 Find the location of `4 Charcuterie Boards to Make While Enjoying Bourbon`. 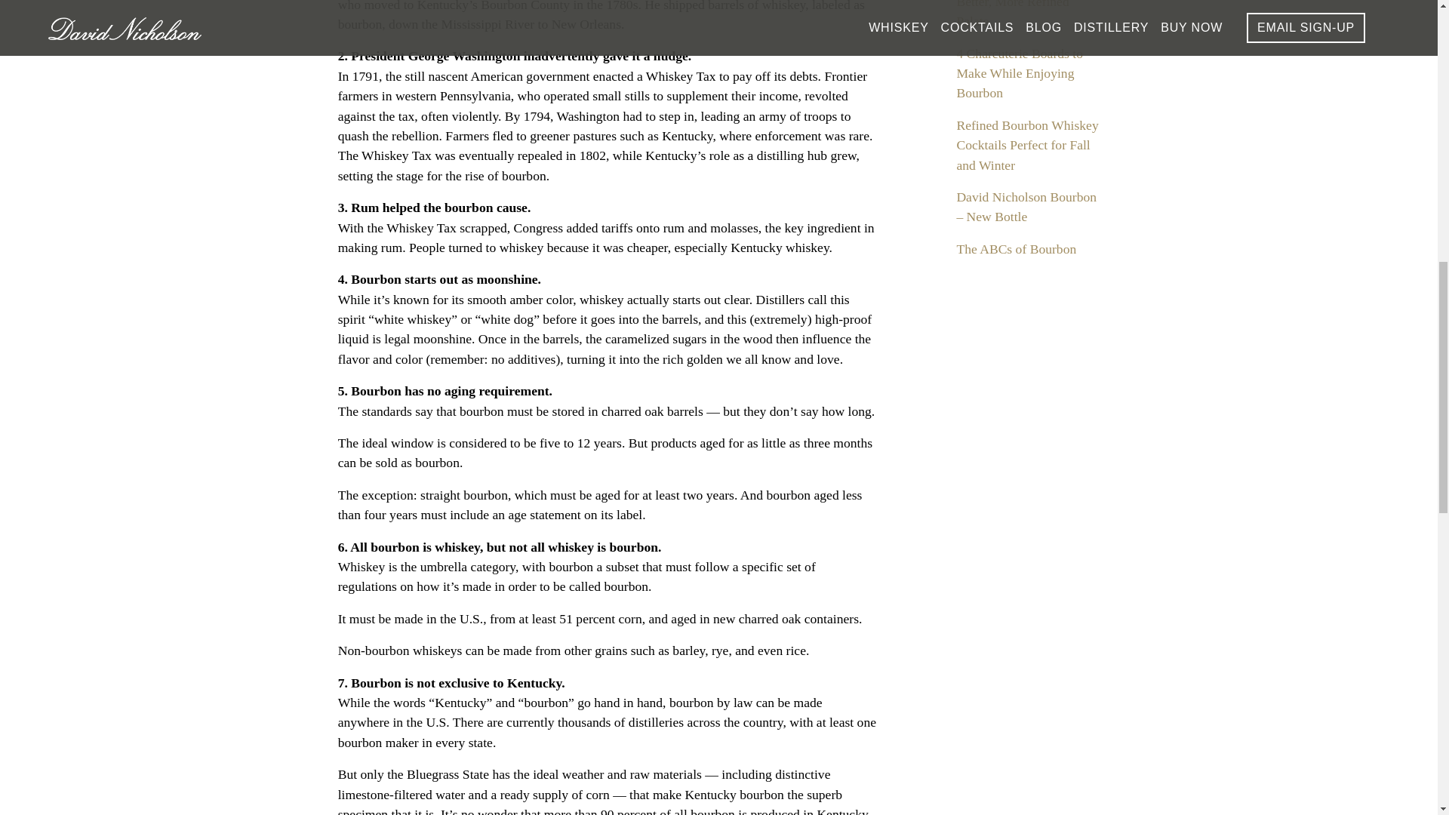

4 Charcuterie Boards to Make While Enjoying Bourbon is located at coordinates (1019, 72).